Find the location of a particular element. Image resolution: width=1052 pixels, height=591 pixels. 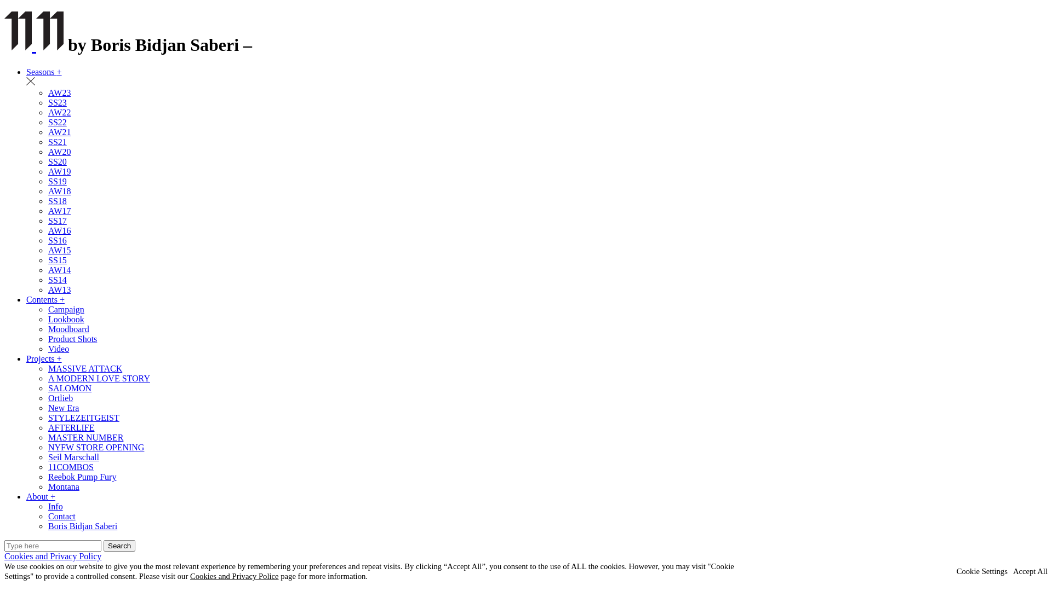

SS21 is located at coordinates (58, 142).